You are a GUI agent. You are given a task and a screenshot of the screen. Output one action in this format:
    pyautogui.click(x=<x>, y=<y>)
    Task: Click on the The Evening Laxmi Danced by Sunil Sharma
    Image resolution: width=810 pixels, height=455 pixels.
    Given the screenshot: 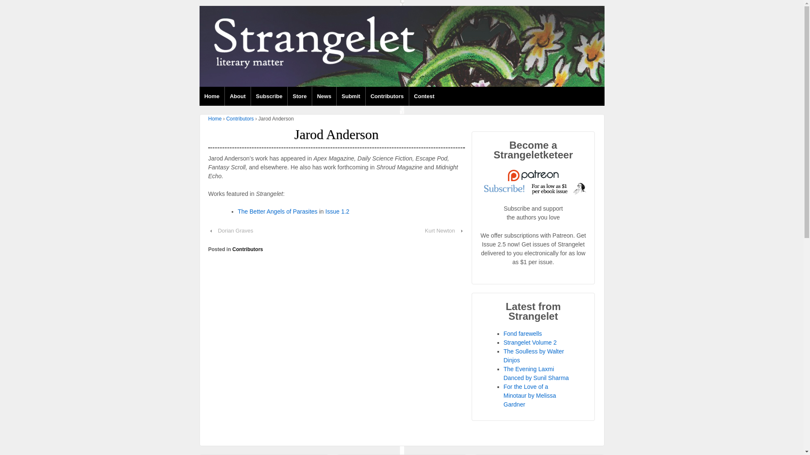 What is the action you would take?
    pyautogui.click(x=537, y=373)
    